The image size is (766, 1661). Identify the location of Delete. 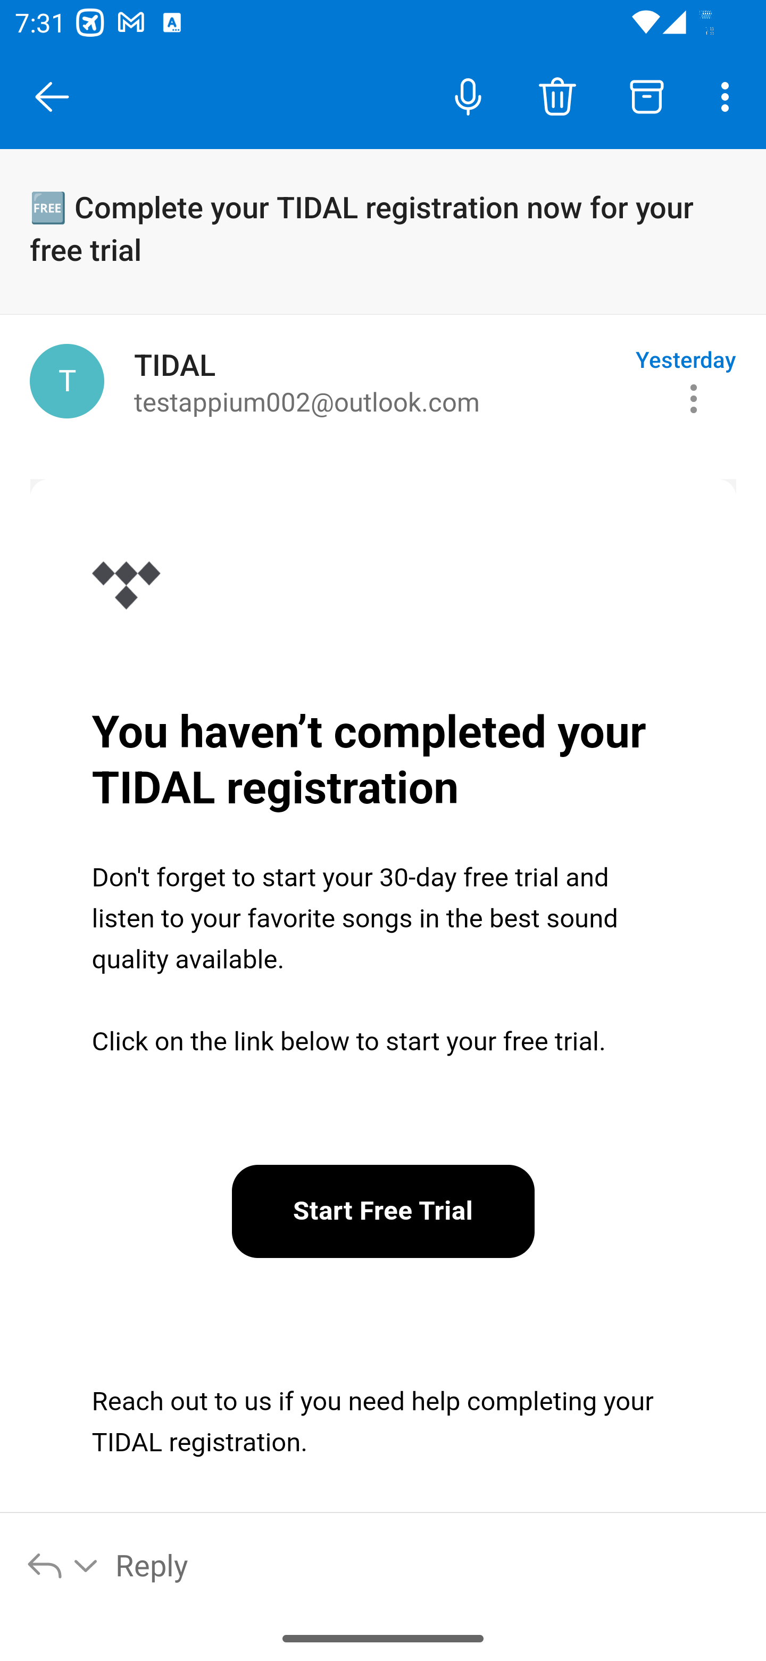
(557, 96).